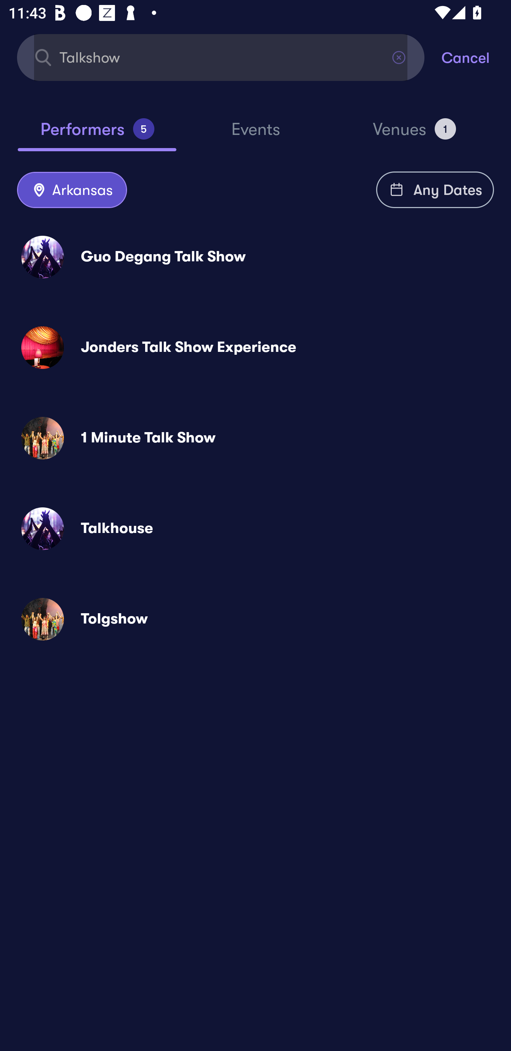  What do you see at coordinates (414, 134) in the screenshot?
I see `Venues 1` at bounding box center [414, 134].